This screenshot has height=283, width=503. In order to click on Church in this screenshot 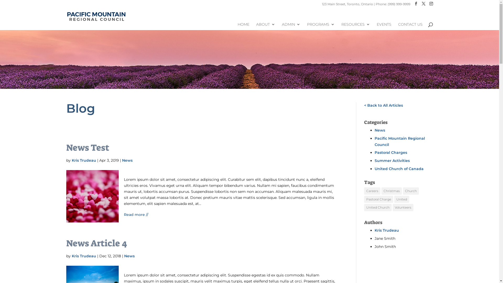, I will do `click(411, 191)`.